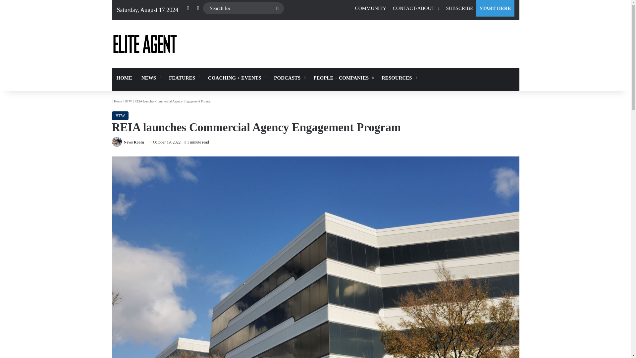  I want to click on NEWS, so click(150, 78).